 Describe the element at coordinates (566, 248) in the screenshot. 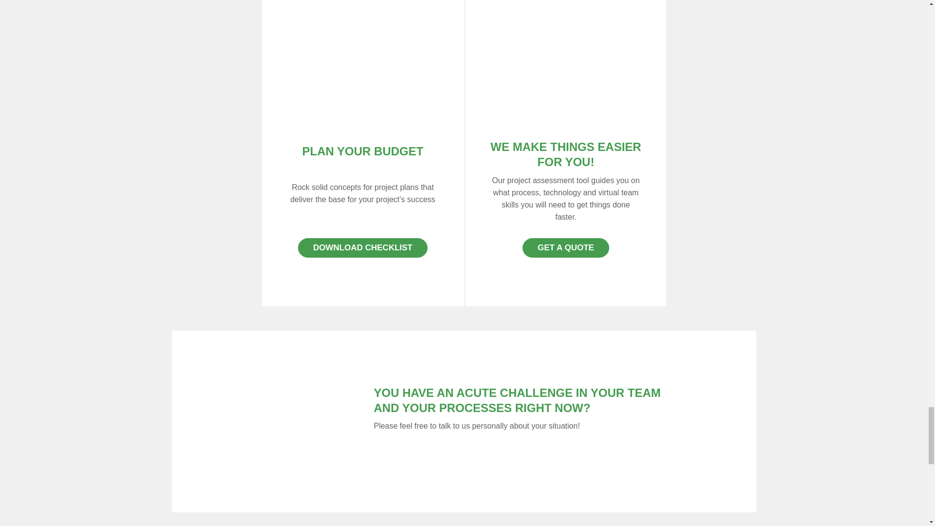

I see `GET A QUOTE` at that location.